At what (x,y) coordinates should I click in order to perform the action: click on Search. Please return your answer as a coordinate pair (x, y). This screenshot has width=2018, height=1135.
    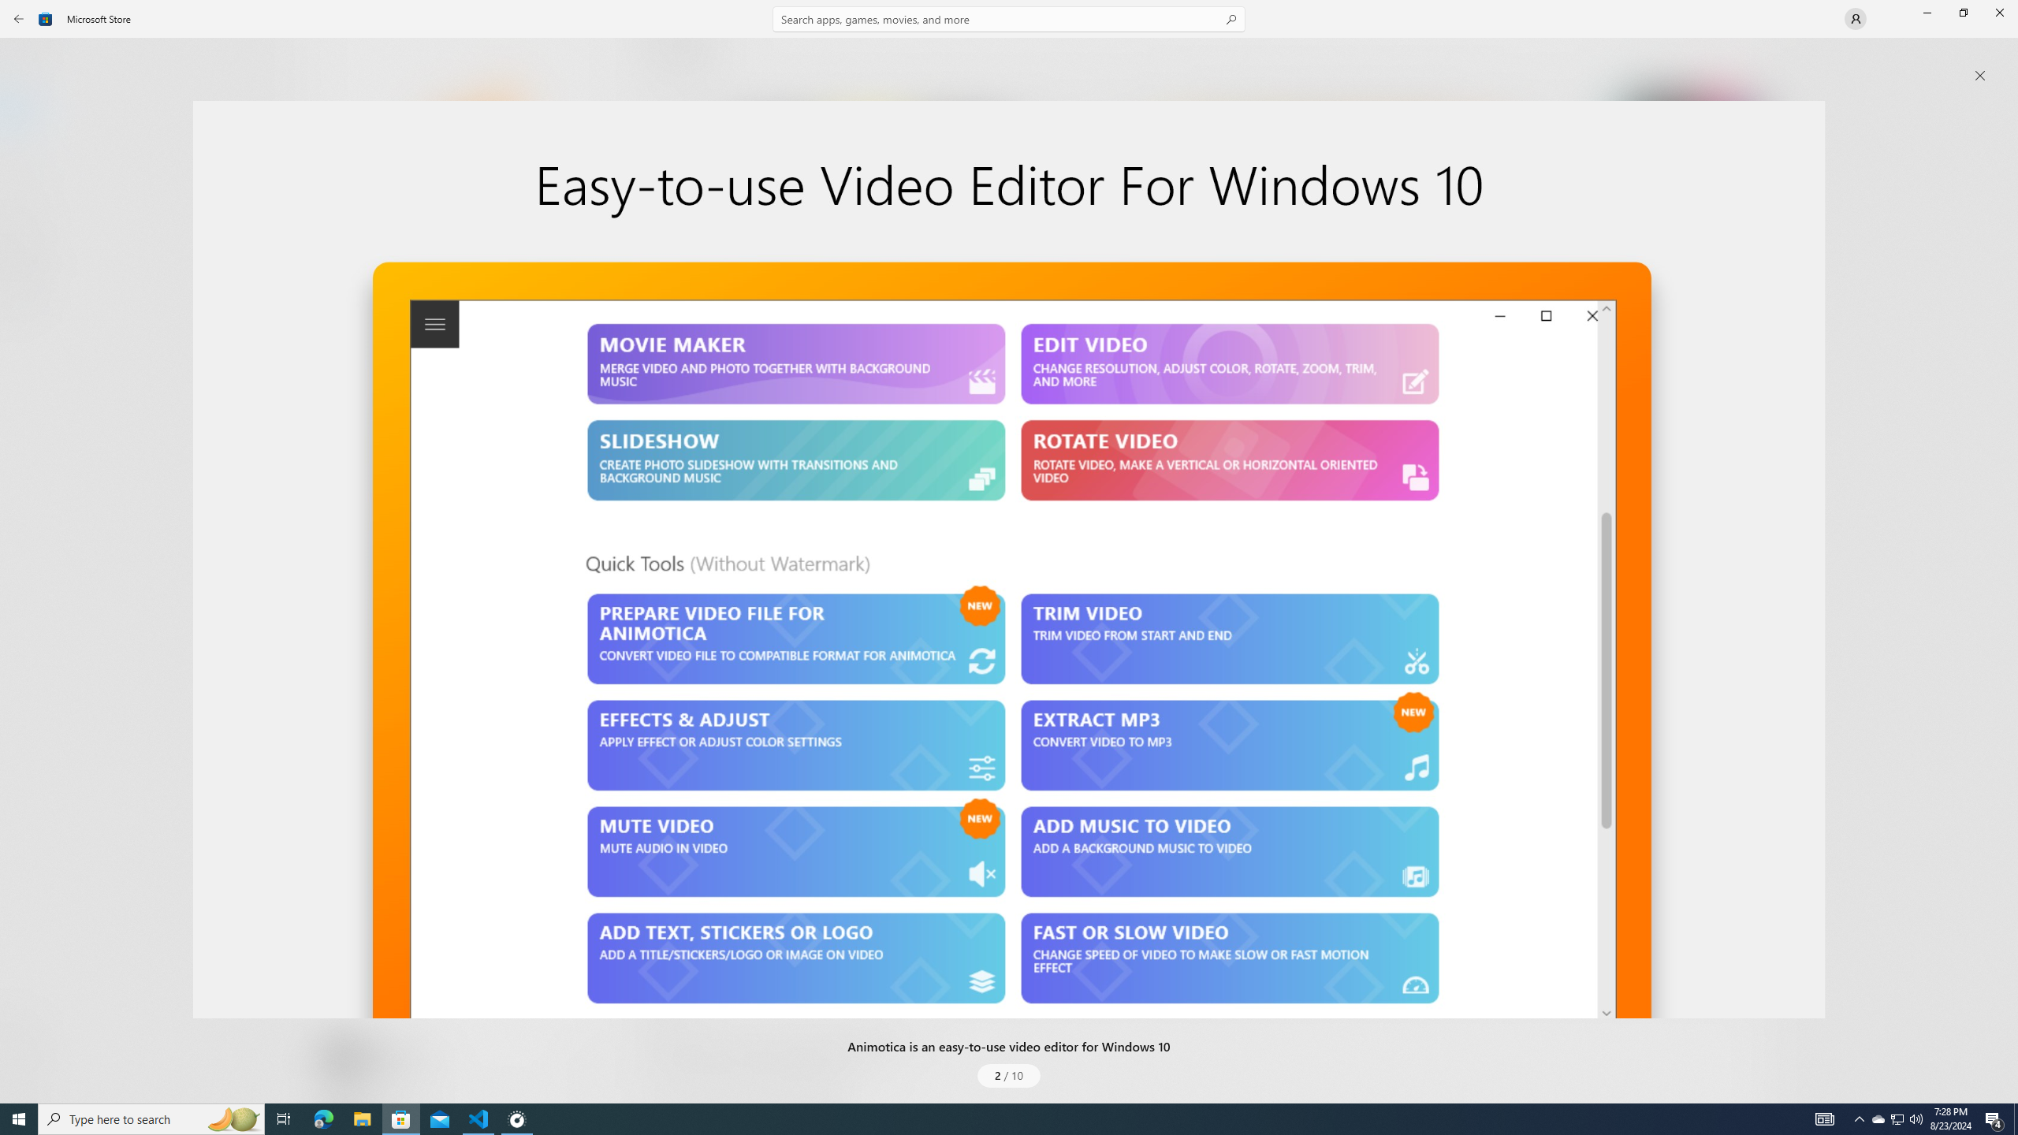
    Looking at the image, I should click on (1009, 19).